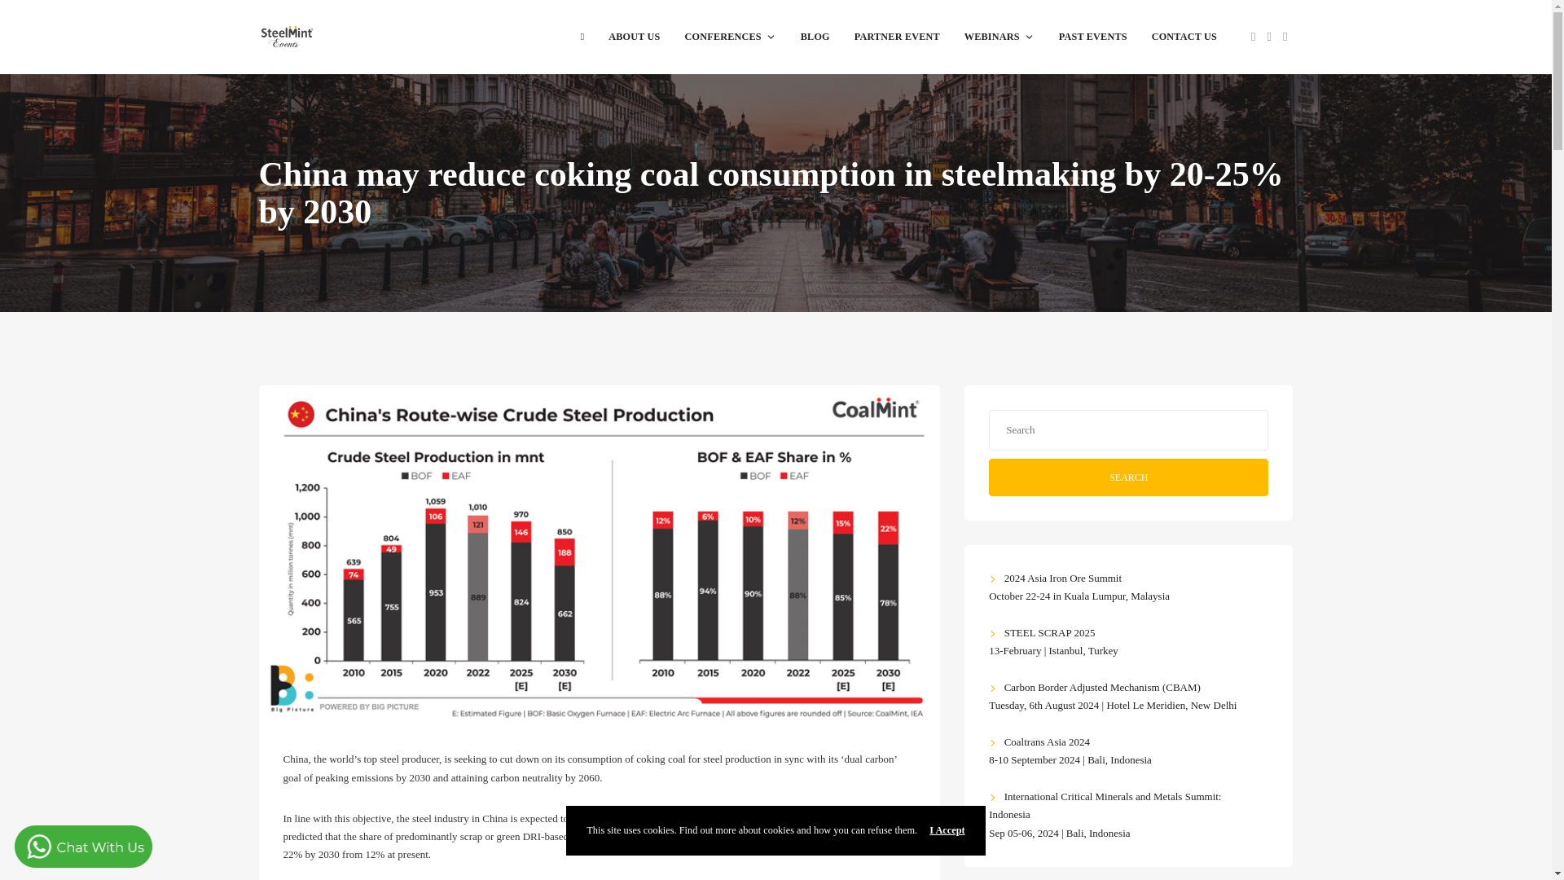 This screenshot has height=880, width=1564. Describe the element at coordinates (730, 36) in the screenshot. I see `CONFERENCES` at that location.